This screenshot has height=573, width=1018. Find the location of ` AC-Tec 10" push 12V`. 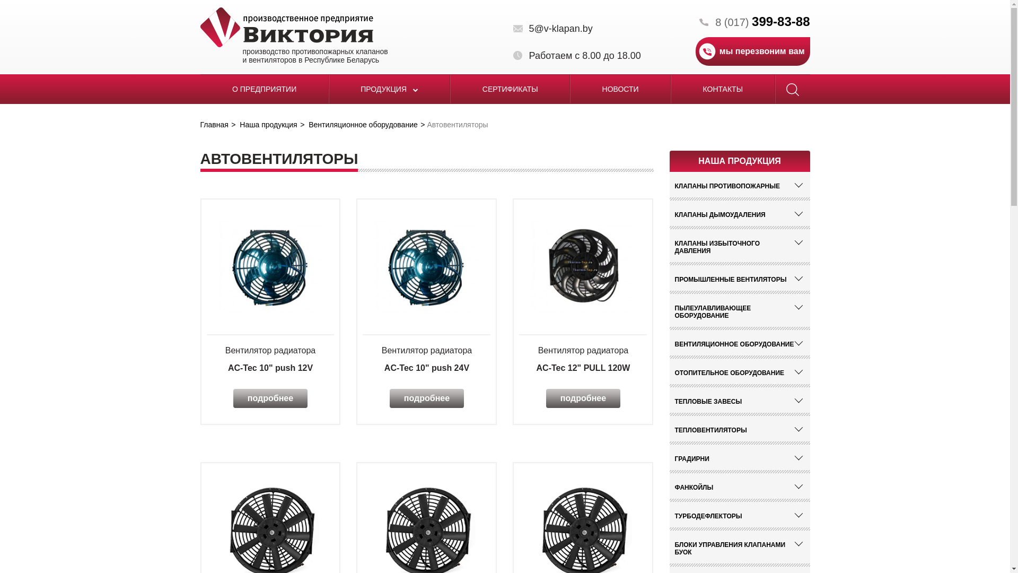

 AC-Tec 10" push 12V is located at coordinates (270, 266).